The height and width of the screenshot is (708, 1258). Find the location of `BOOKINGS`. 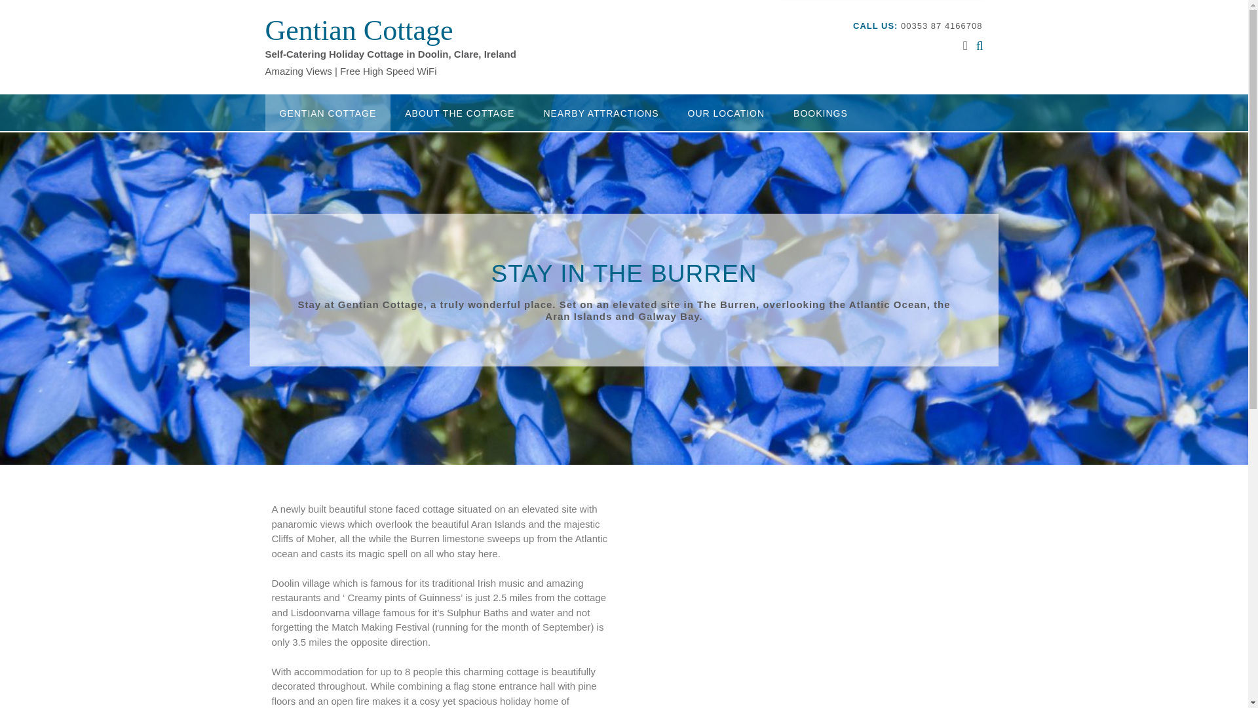

BOOKINGS is located at coordinates (820, 112).